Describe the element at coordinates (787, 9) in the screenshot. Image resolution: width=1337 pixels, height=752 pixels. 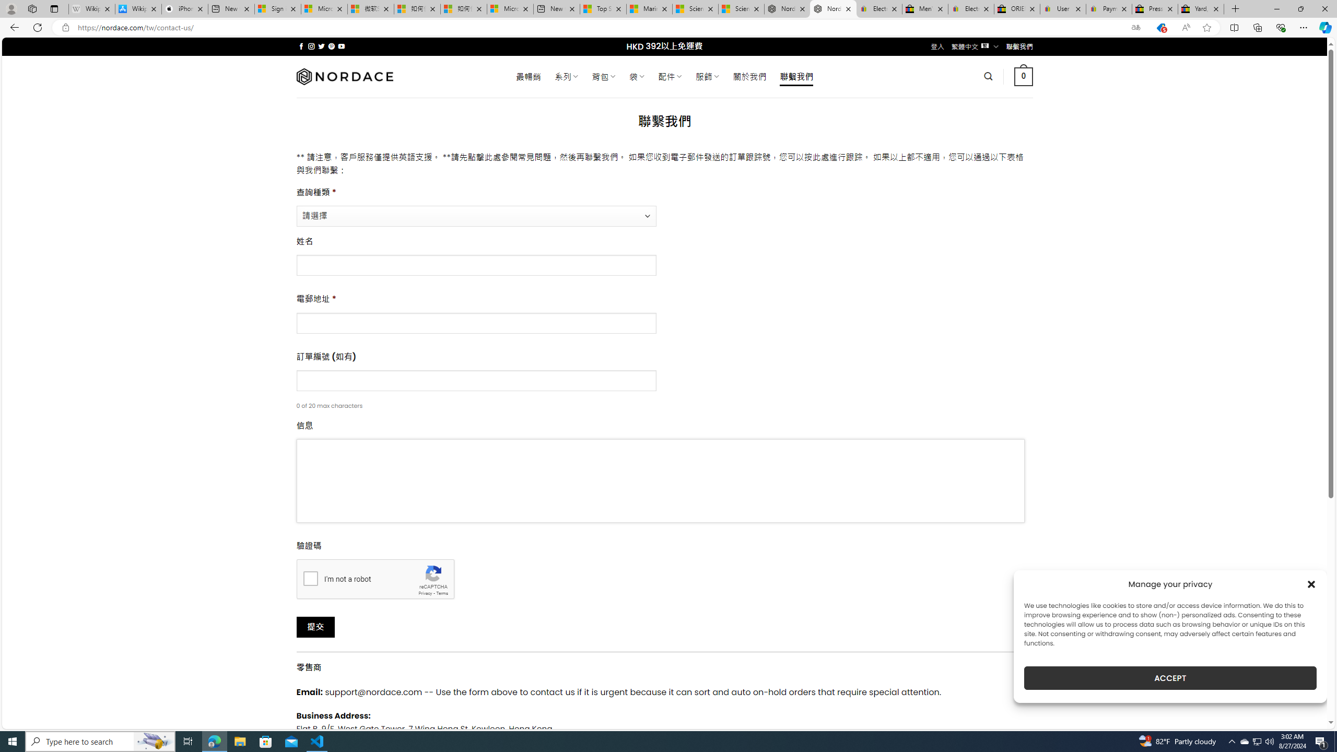
I see `Nordace - Summer Adventures 2024` at that location.